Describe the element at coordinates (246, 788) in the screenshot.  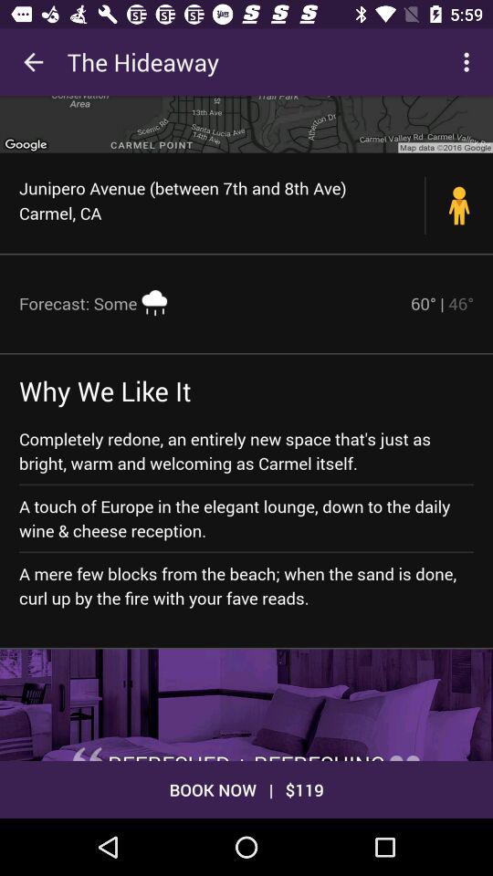
I see `jump to book now   |   $119 icon` at that location.